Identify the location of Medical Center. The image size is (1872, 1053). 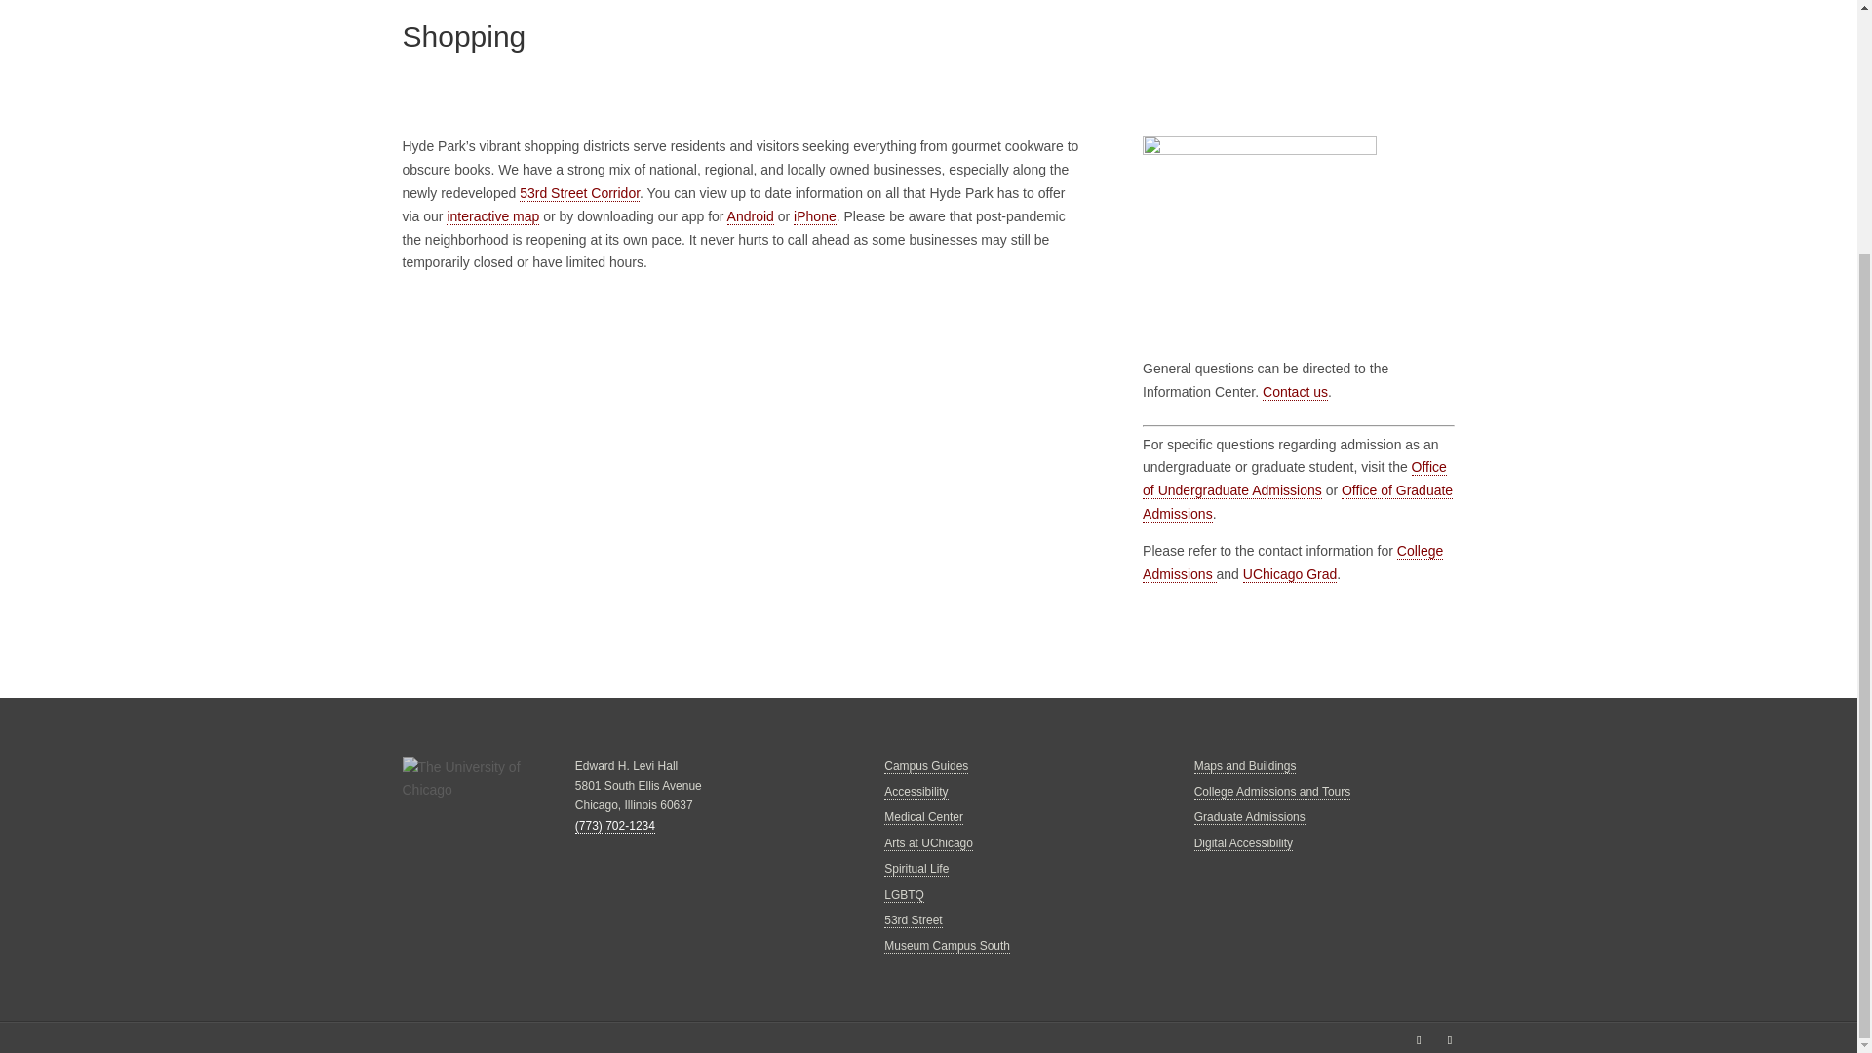
(923, 817).